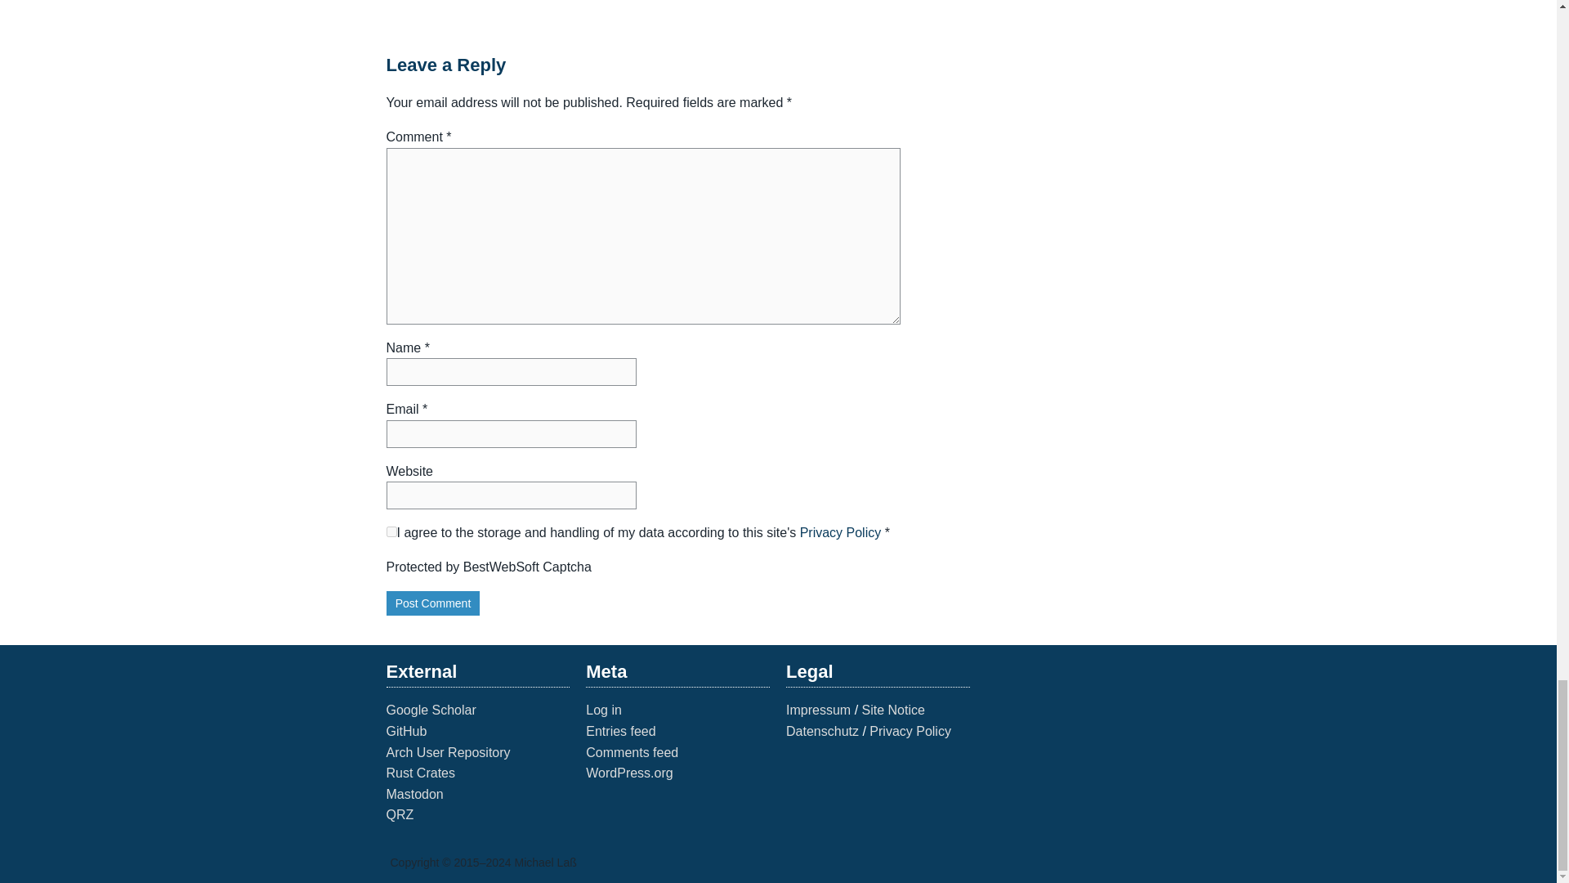 The width and height of the screenshot is (1569, 883). What do you see at coordinates (841, 531) in the screenshot?
I see `Privacy Policy` at bounding box center [841, 531].